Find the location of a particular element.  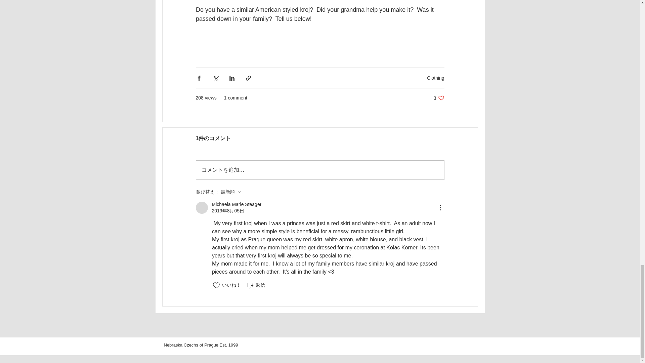

Michaela Marie Steager is located at coordinates (202, 208).